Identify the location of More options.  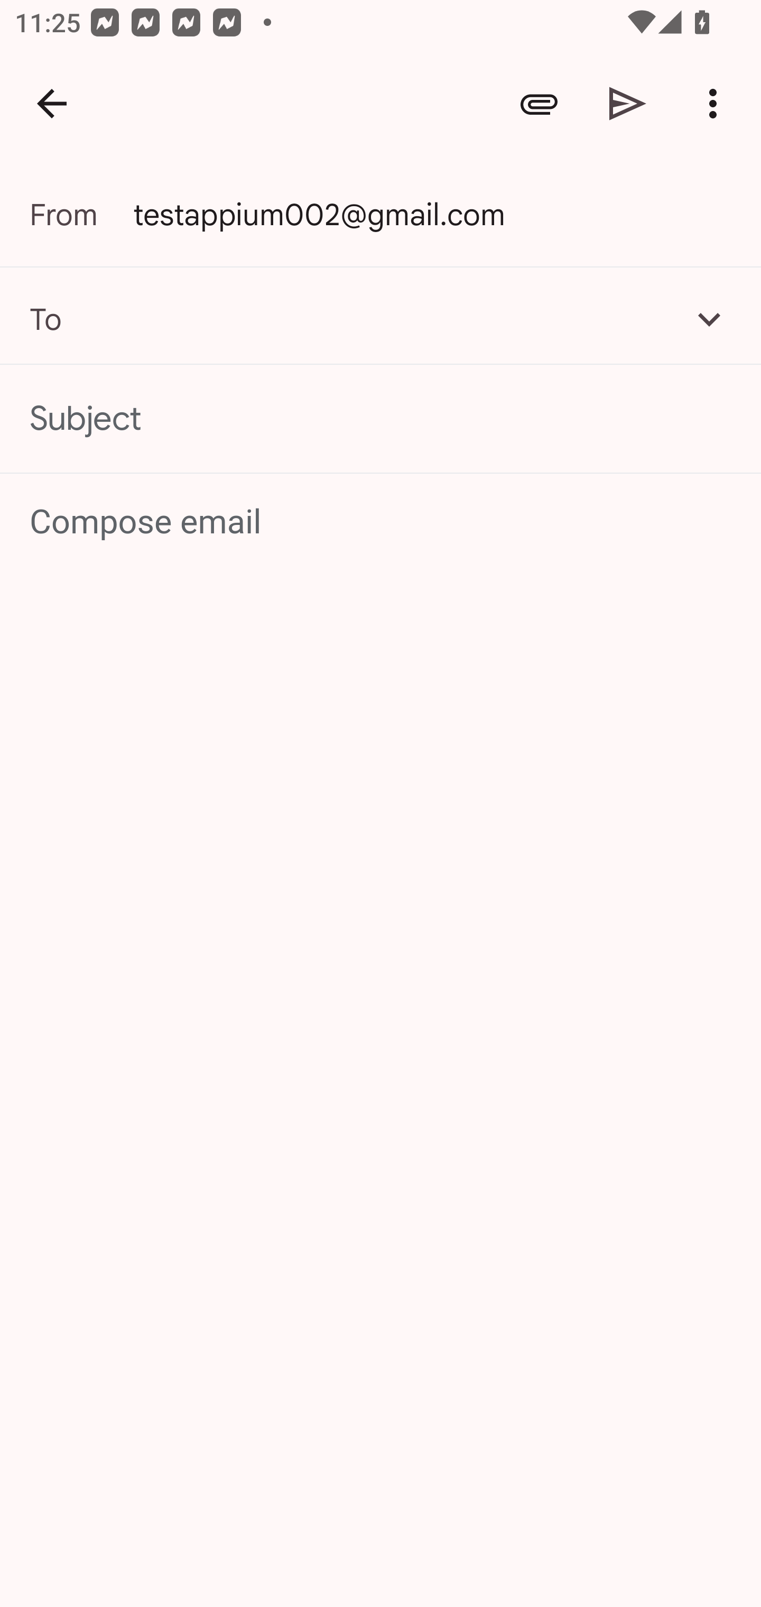
(717, 104).